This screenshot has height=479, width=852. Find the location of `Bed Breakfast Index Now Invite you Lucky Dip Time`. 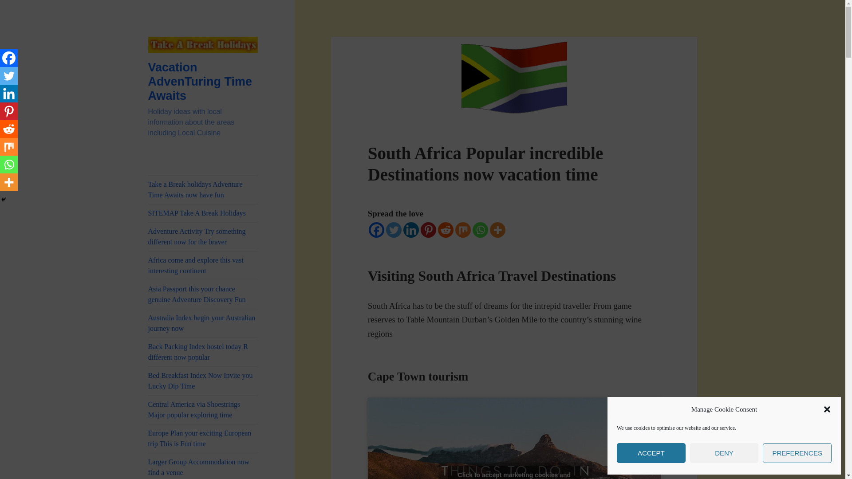

Bed Breakfast Index Now Invite you Lucky Dip Time is located at coordinates (203, 381).